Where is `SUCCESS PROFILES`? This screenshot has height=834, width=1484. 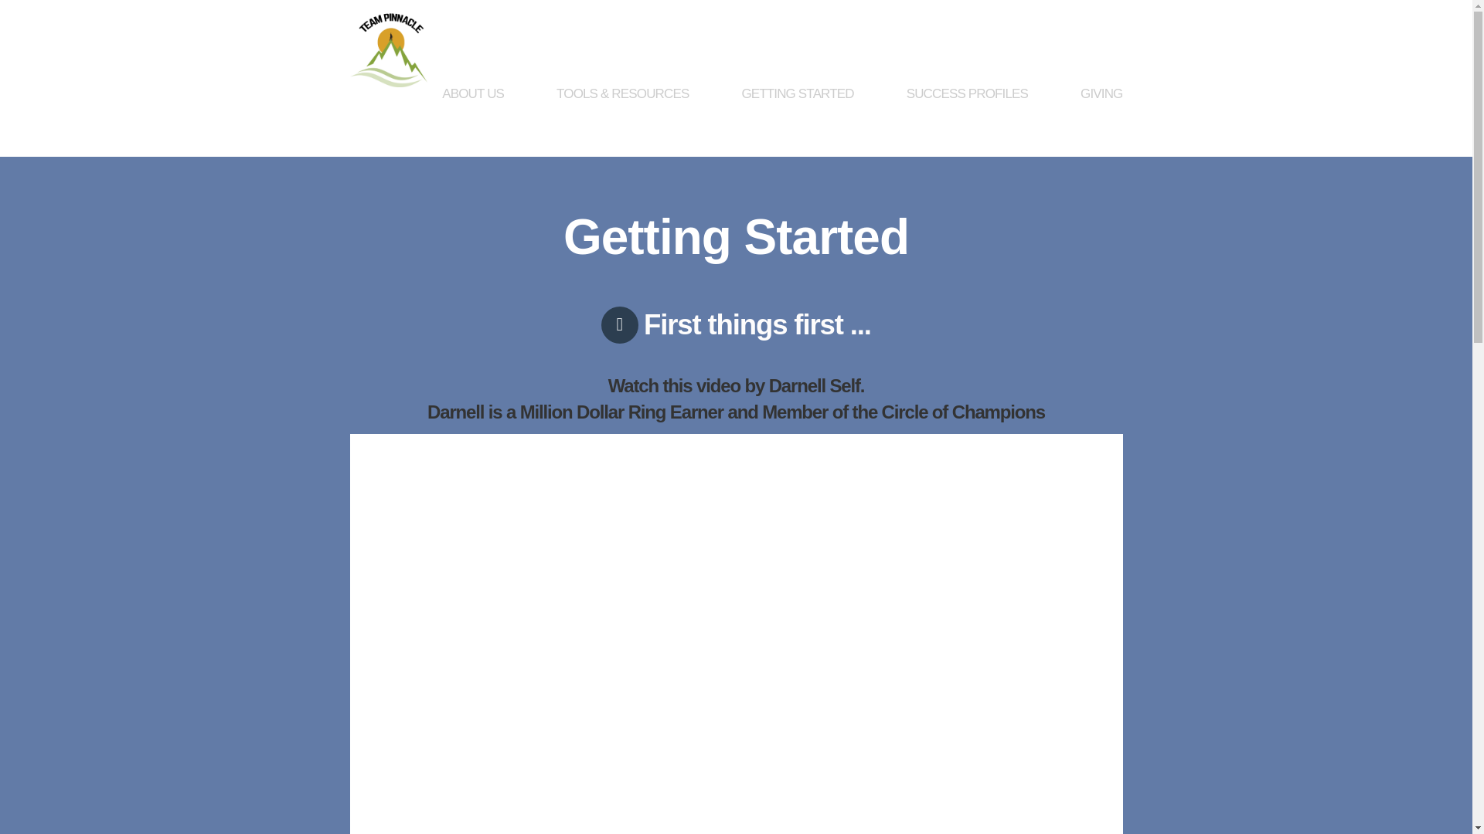 SUCCESS PROFILES is located at coordinates (966, 122).